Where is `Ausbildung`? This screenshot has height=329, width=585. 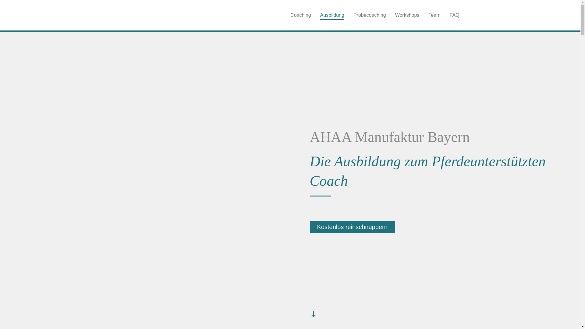 Ausbildung is located at coordinates (328, 15).